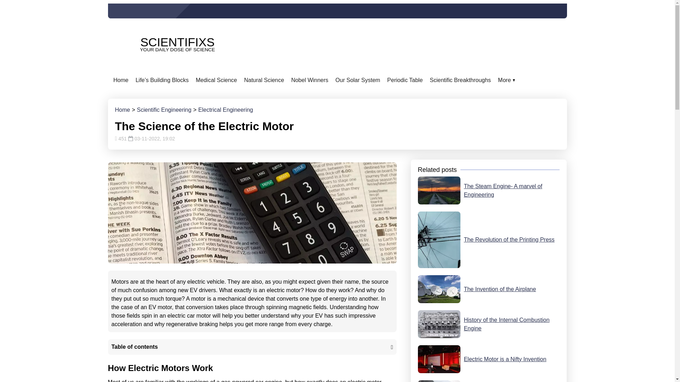 The image size is (680, 382). Describe the element at coordinates (460, 81) in the screenshot. I see `More` at that location.